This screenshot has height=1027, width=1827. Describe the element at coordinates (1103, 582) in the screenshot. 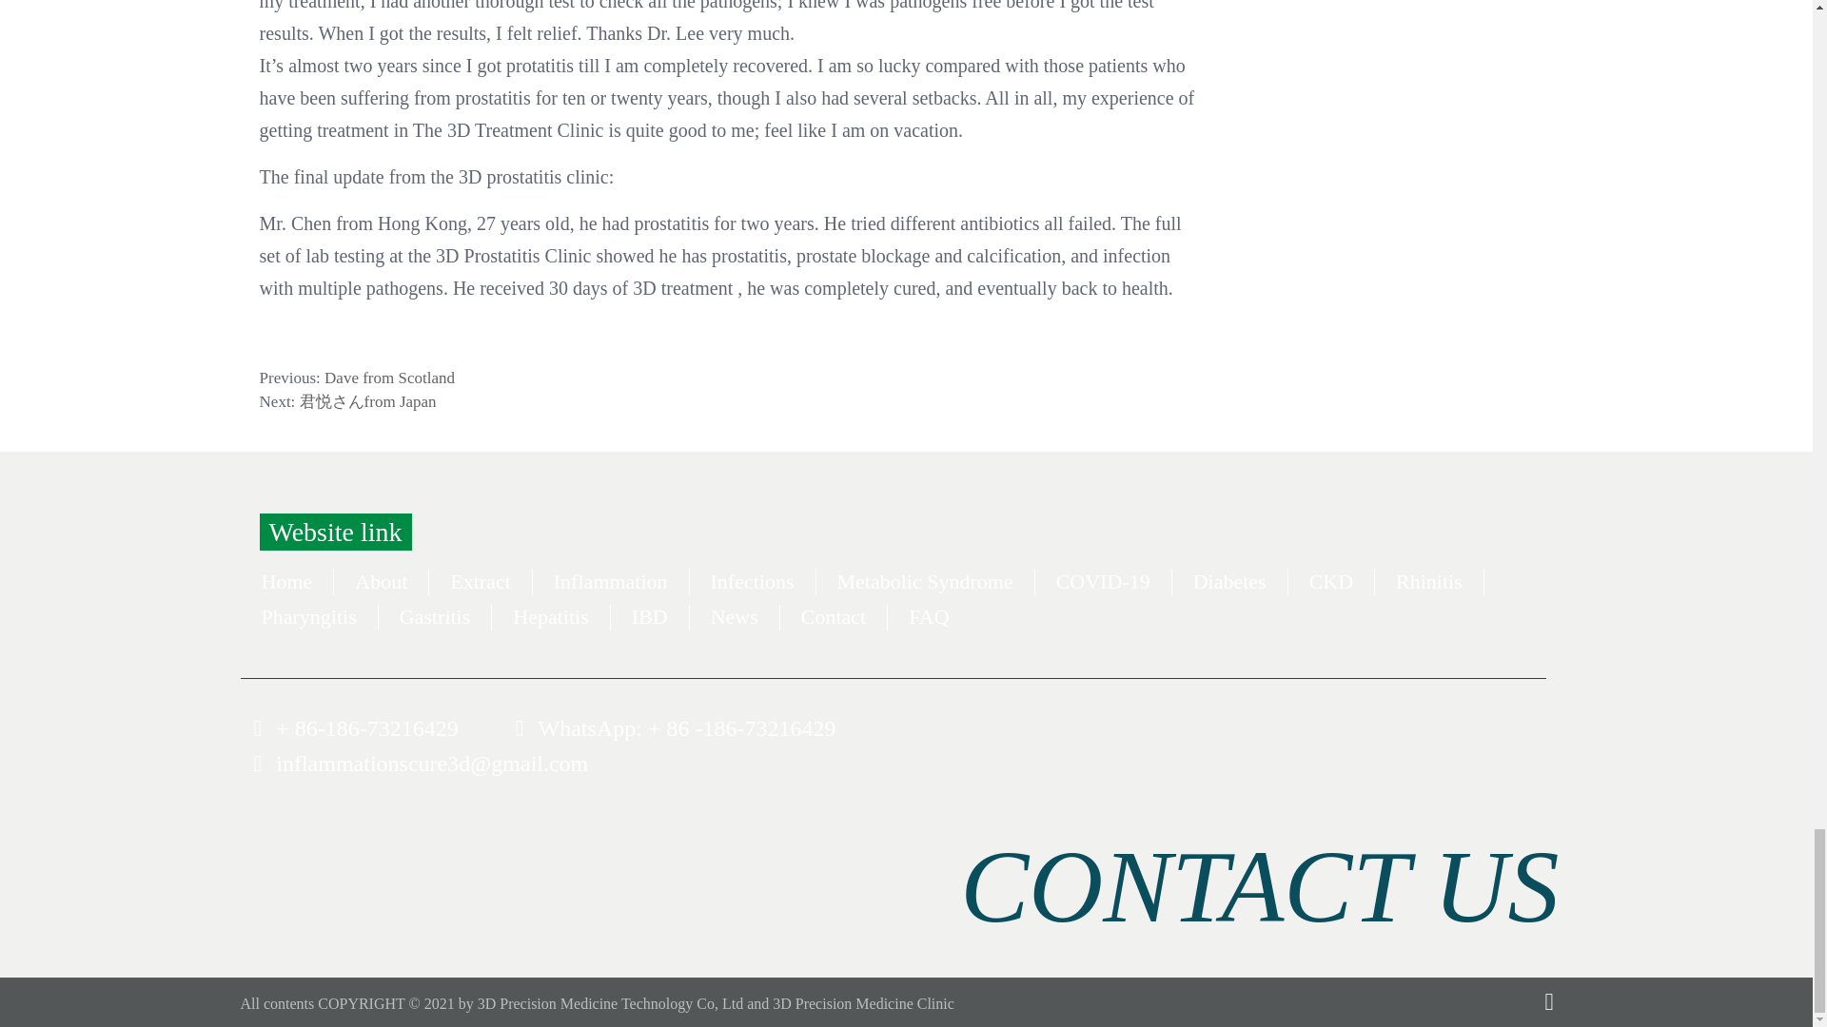

I see `COVID-19` at that location.